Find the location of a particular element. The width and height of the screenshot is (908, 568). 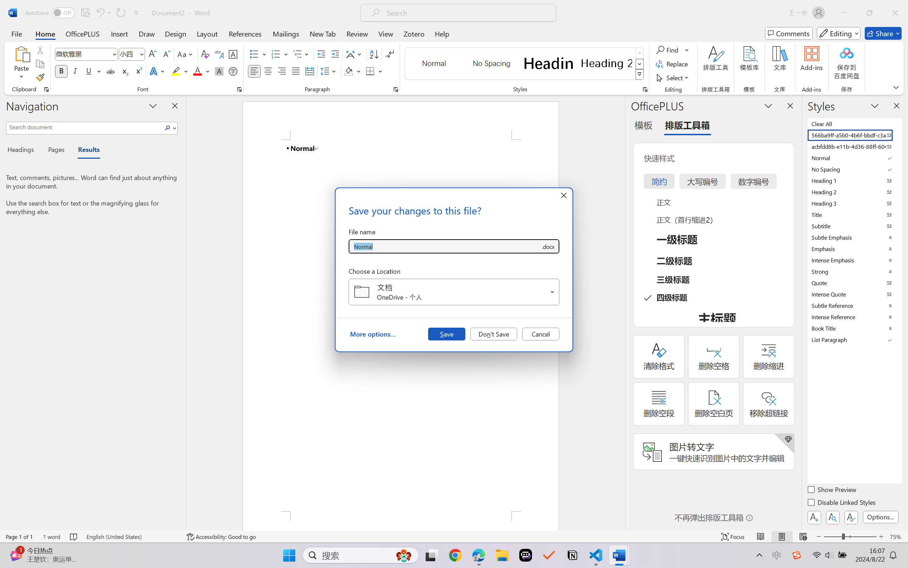

Zoom In is located at coordinates (881, 537).